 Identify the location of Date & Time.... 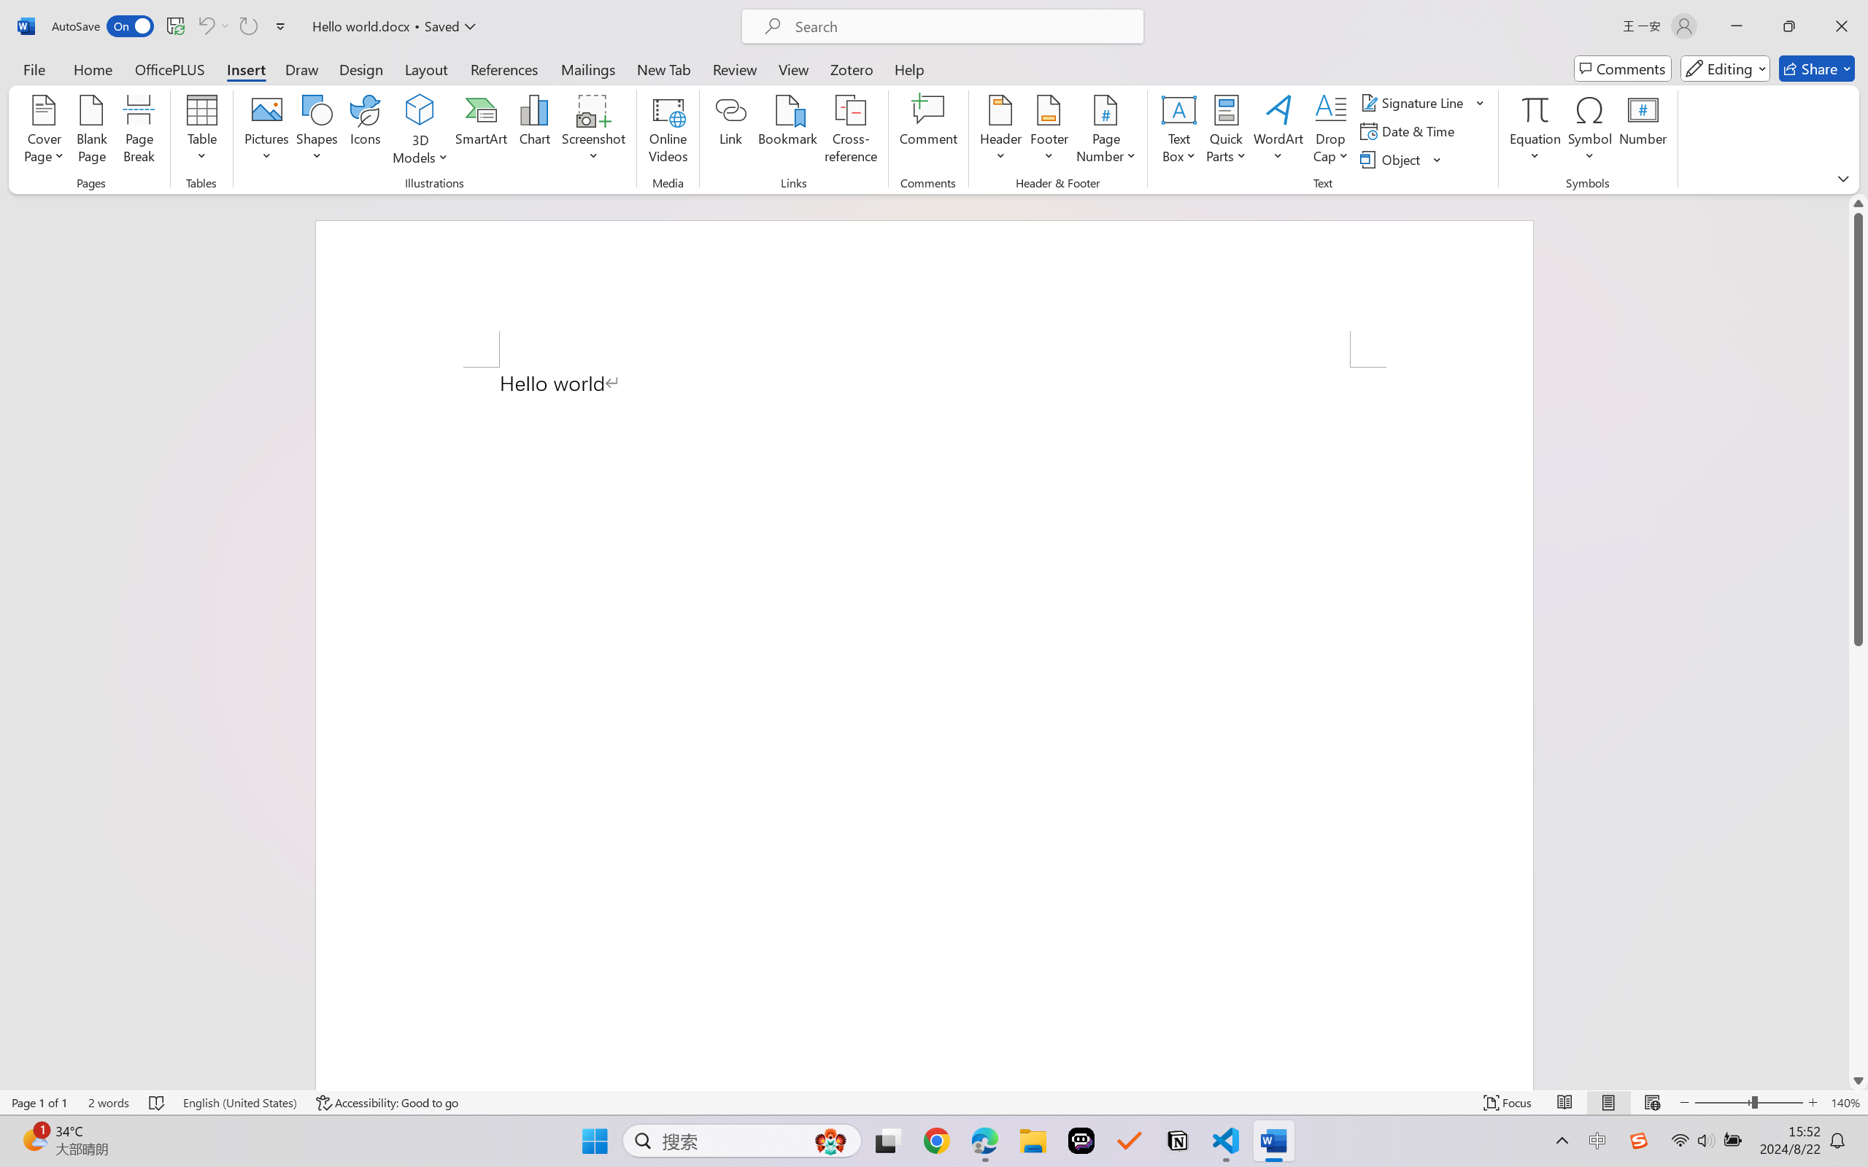
(1410, 131).